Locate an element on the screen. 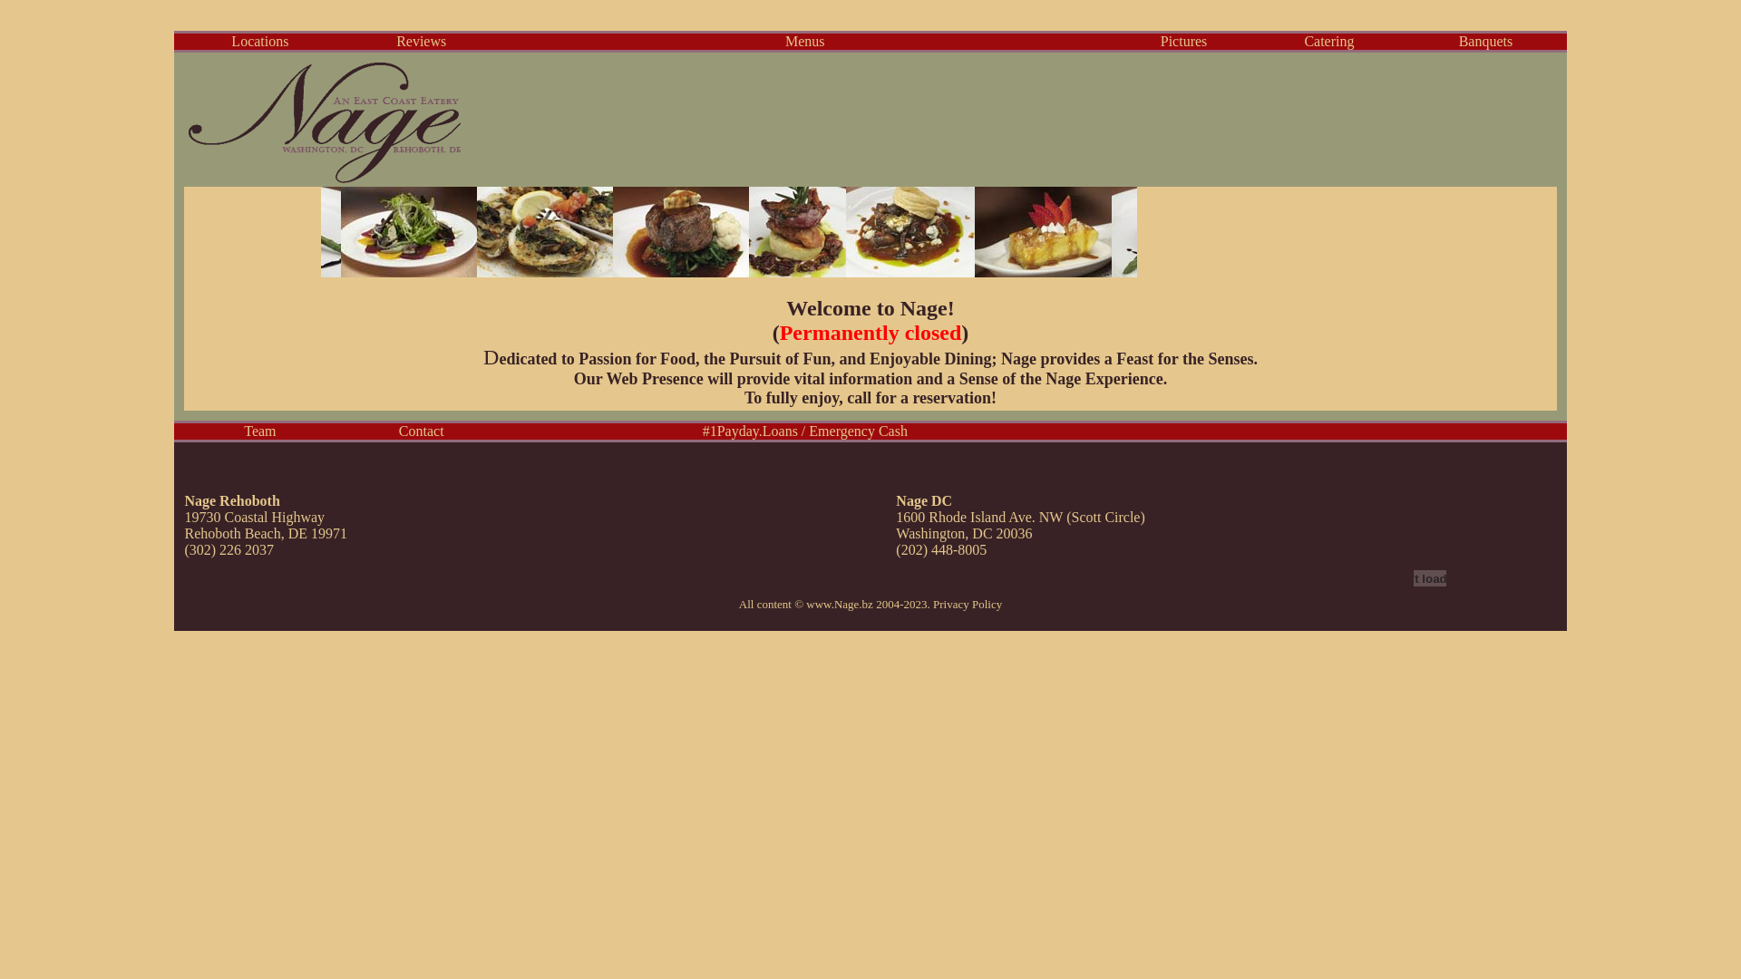  Nage Rehoboth is located at coordinates (232, 500).